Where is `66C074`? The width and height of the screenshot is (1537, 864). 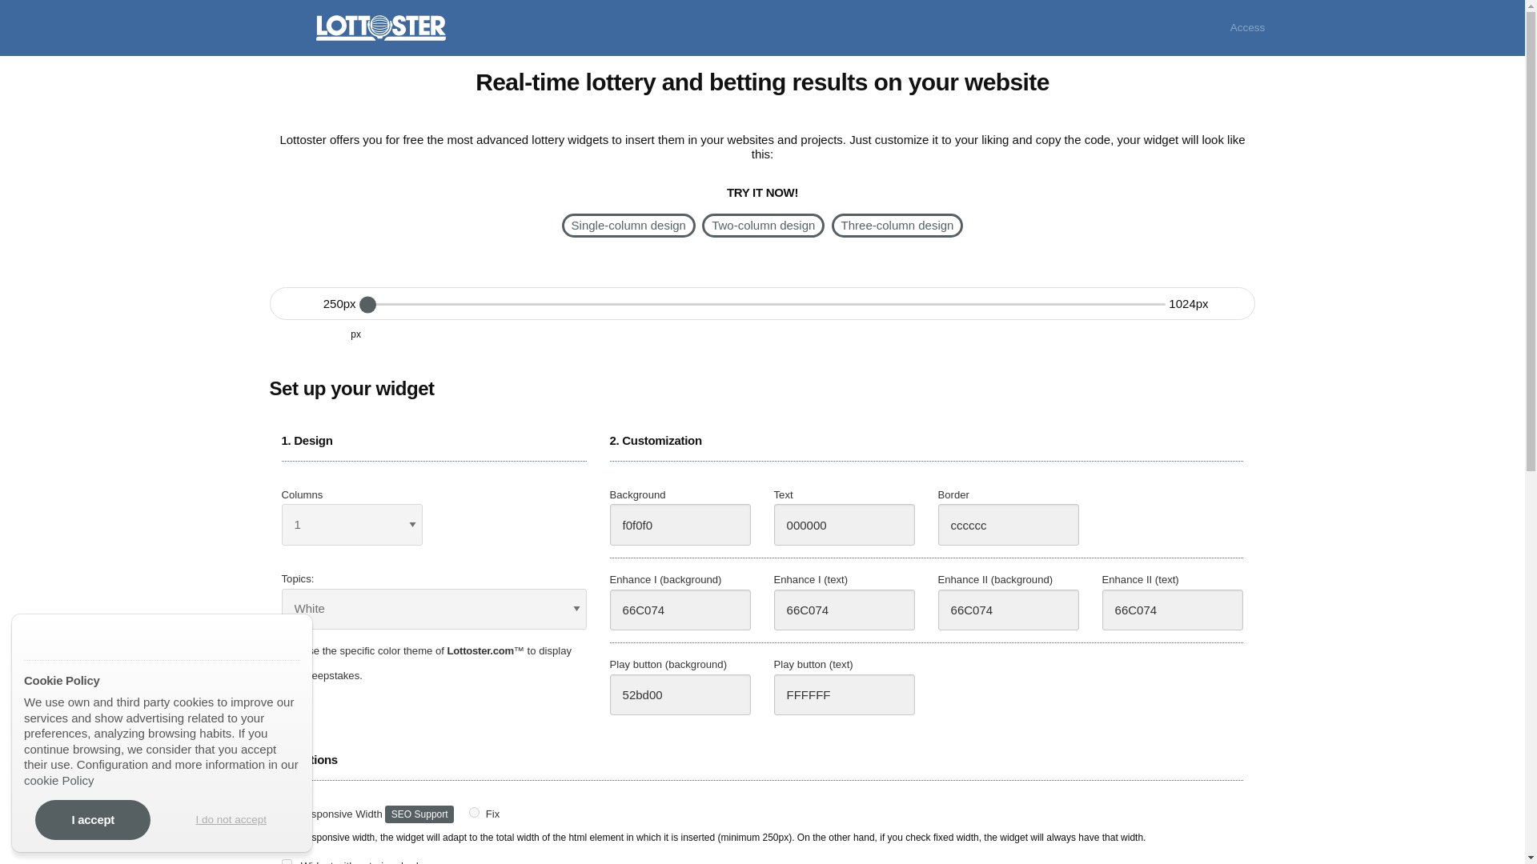
66C074 is located at coordinates (1009, 610).